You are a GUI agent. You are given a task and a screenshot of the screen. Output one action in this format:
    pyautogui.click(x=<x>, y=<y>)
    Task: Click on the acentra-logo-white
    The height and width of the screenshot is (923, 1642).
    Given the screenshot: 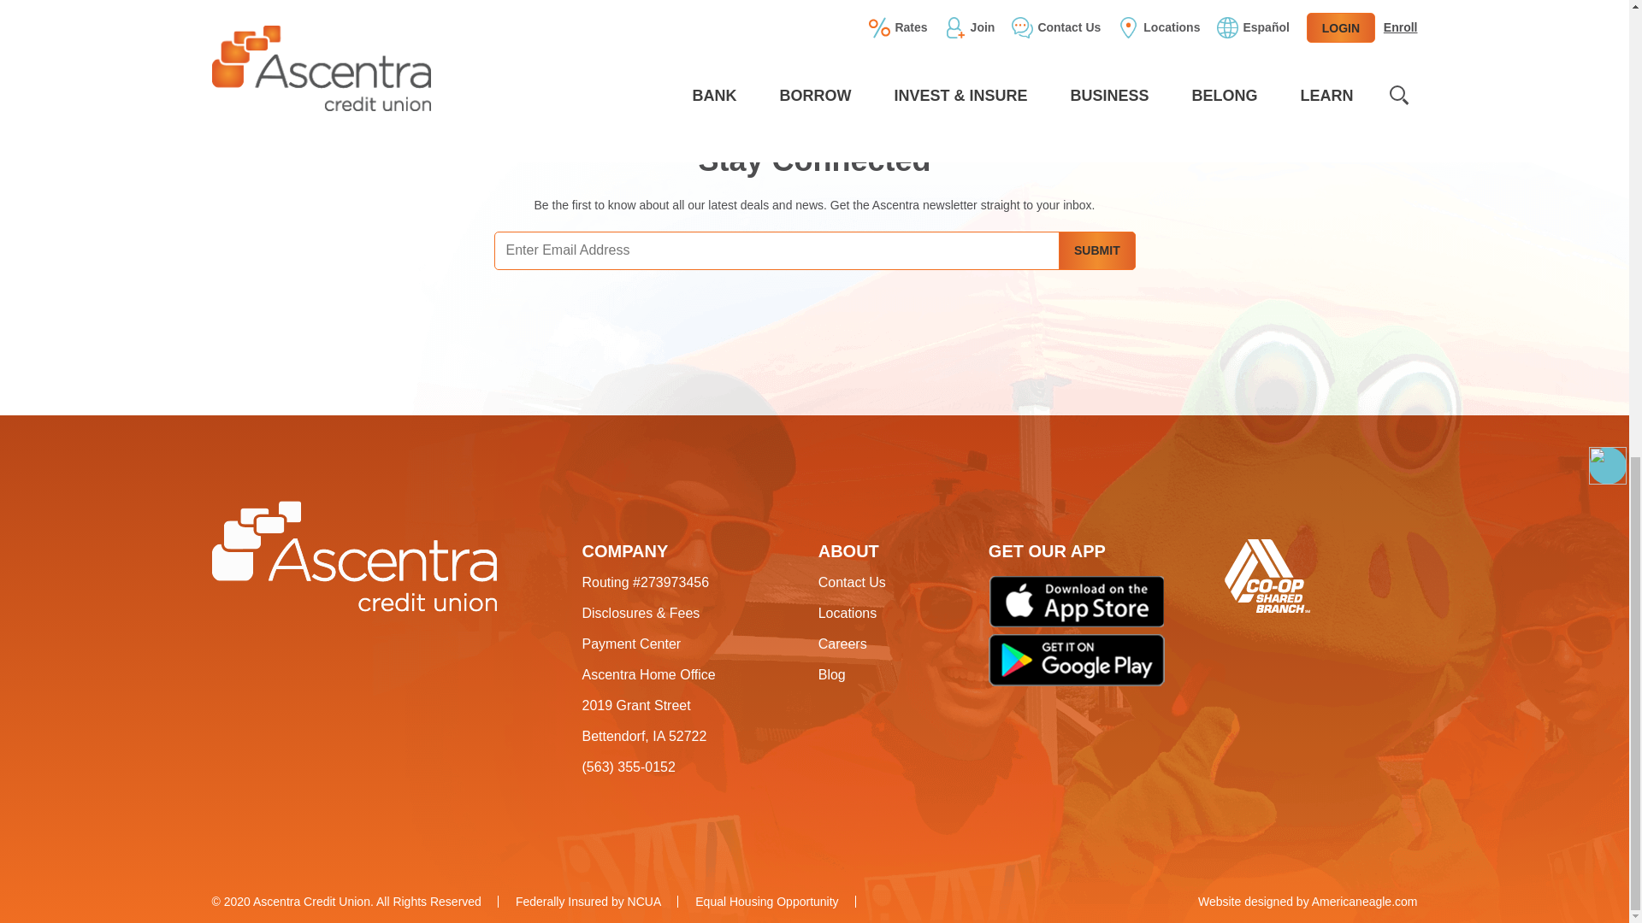 What is the action you would take?
    pyautogui.click(x=354, y=556)
    